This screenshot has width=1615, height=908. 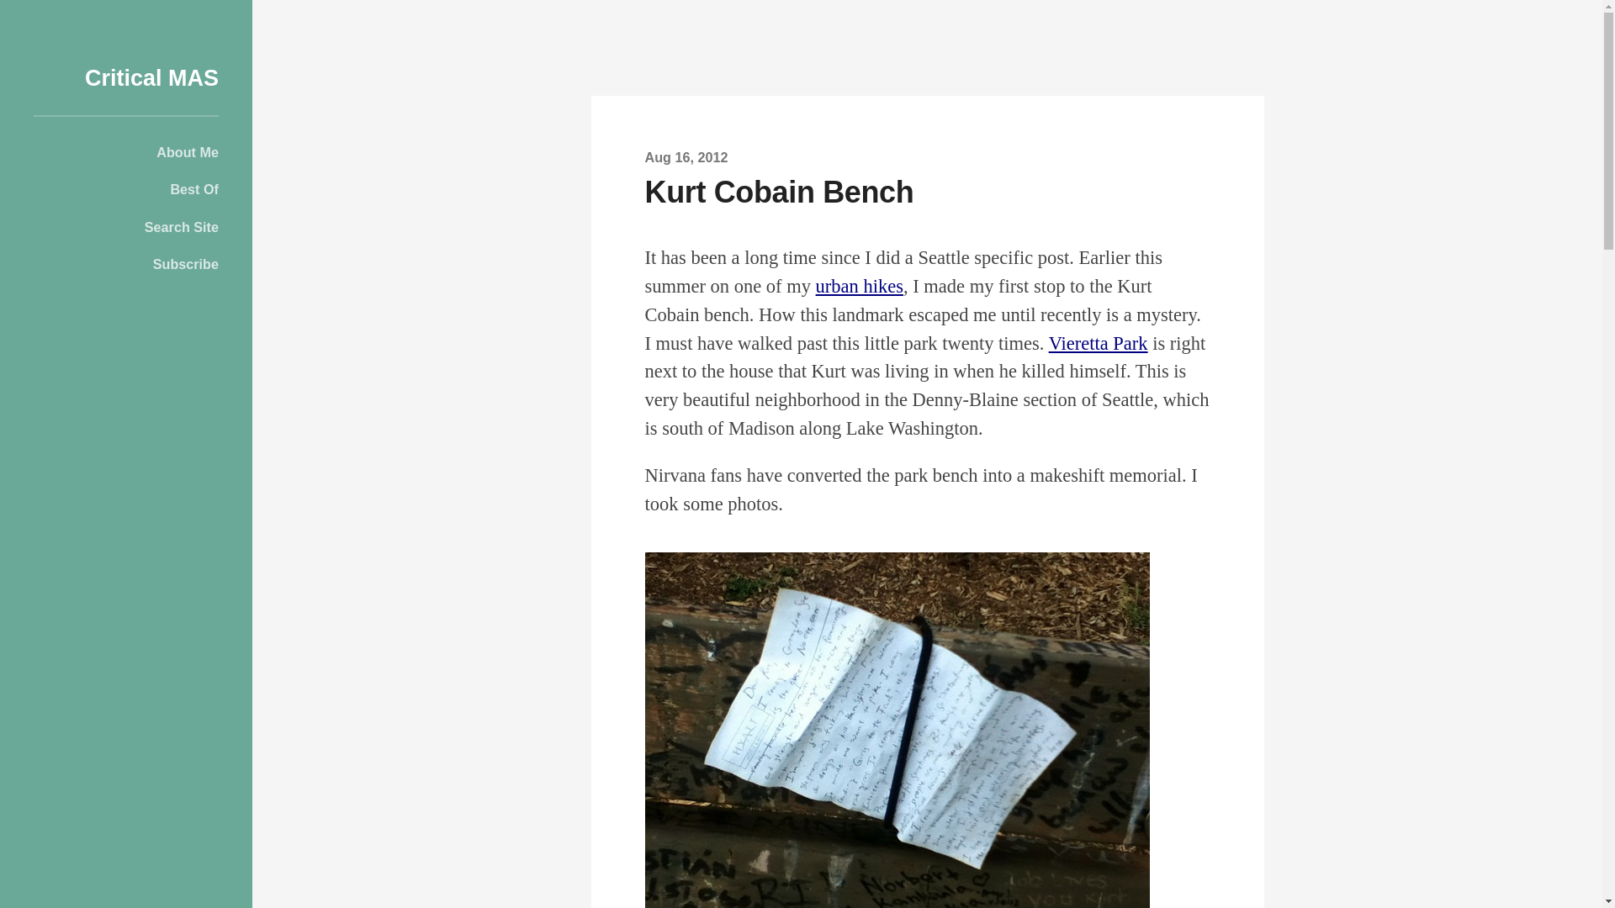 I want to click on urban hikes, so click(x=859, y=286).